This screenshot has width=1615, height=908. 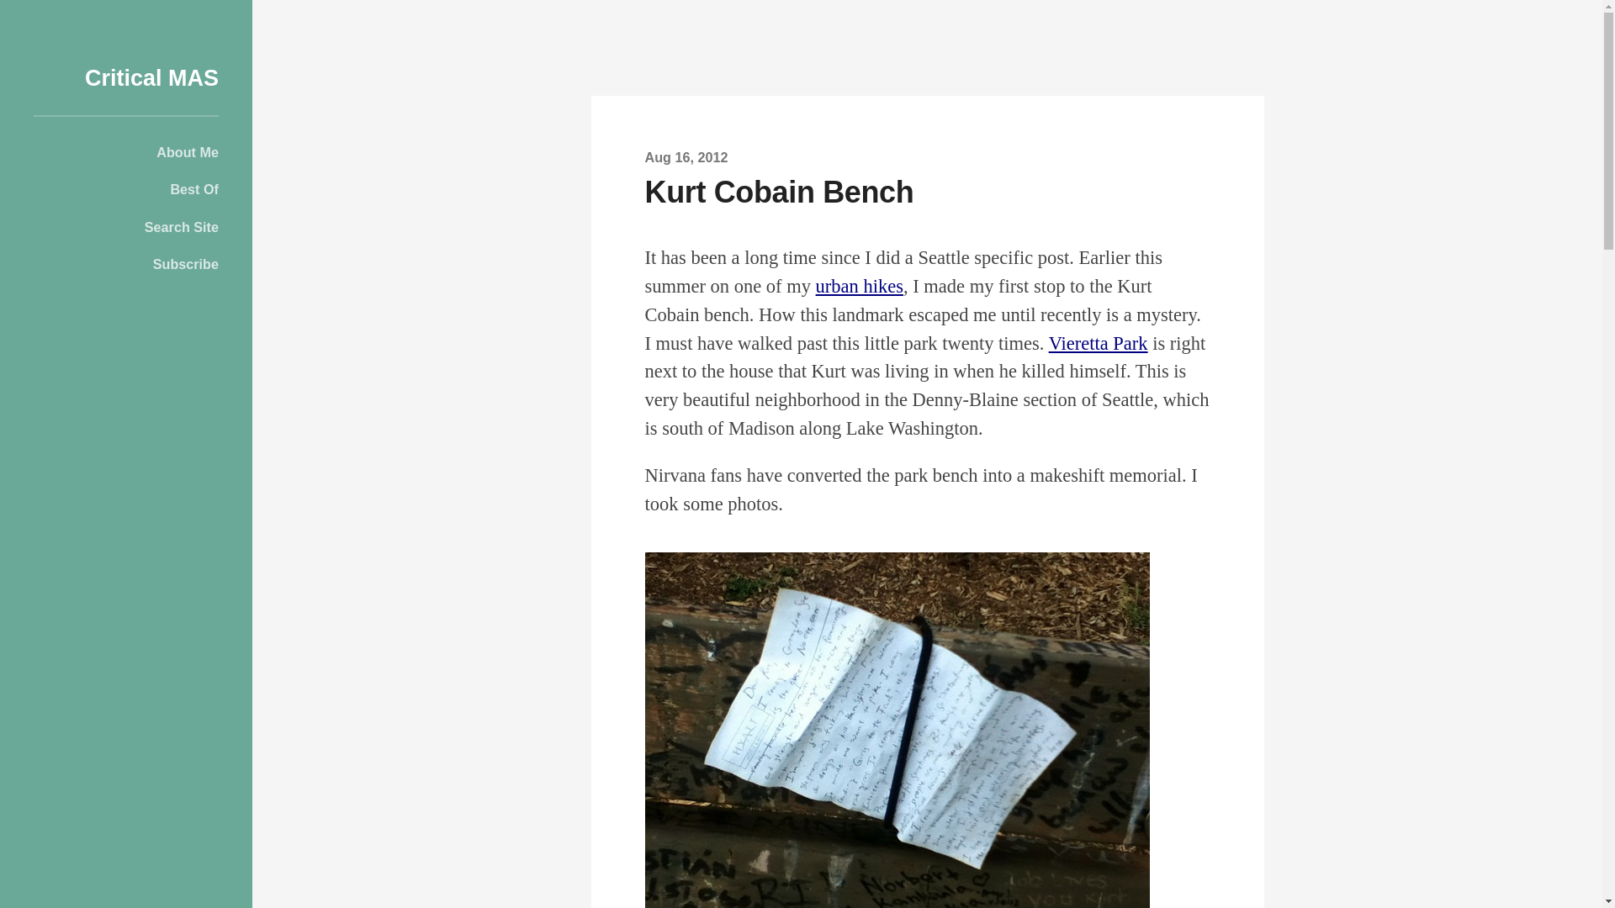 I want to click on urban hikes, so click(x=859, y=286).